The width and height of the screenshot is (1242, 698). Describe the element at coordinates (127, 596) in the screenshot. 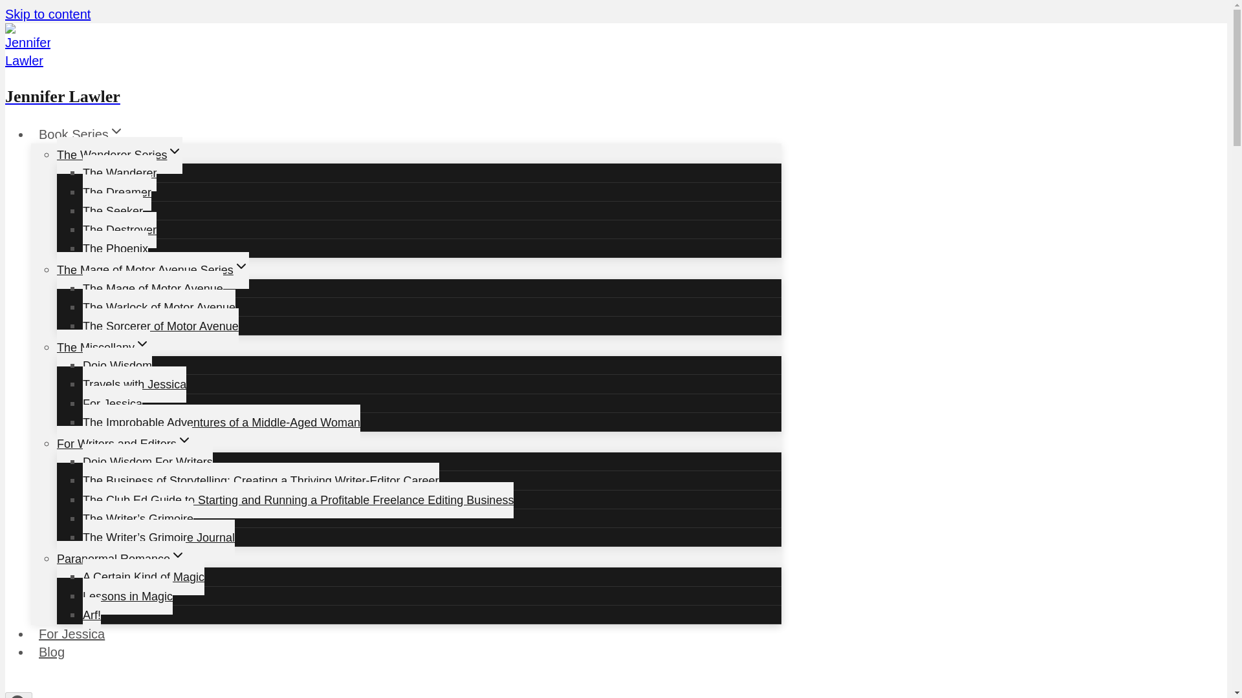

I see `Lessons in Magic` at that location.